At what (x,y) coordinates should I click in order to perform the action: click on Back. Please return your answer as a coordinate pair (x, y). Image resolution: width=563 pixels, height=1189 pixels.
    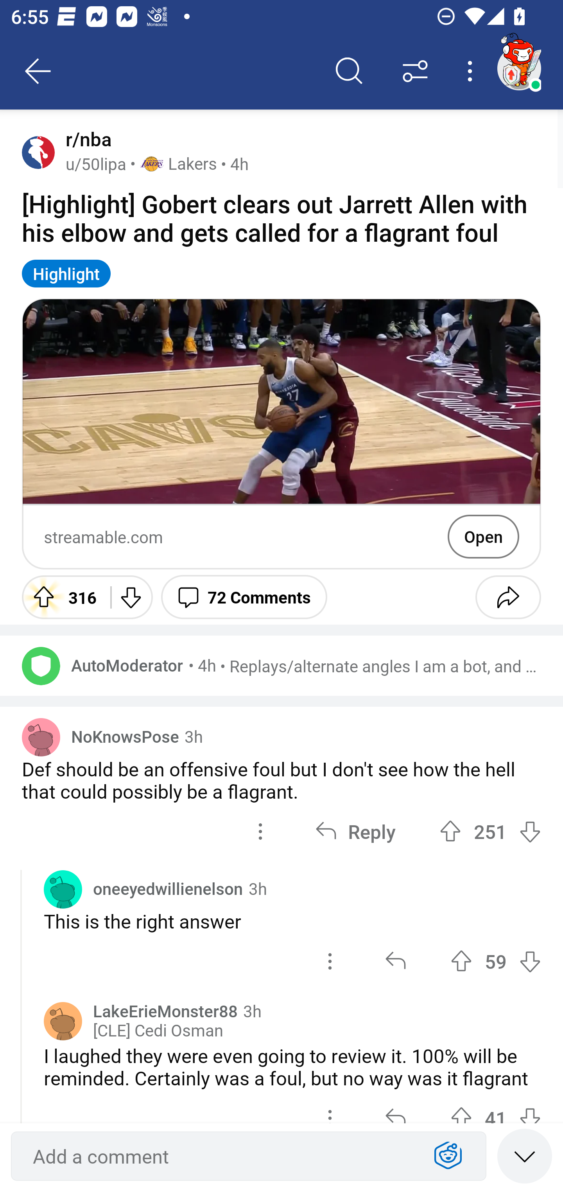
    Looking at the image, I should click on (38, 71).